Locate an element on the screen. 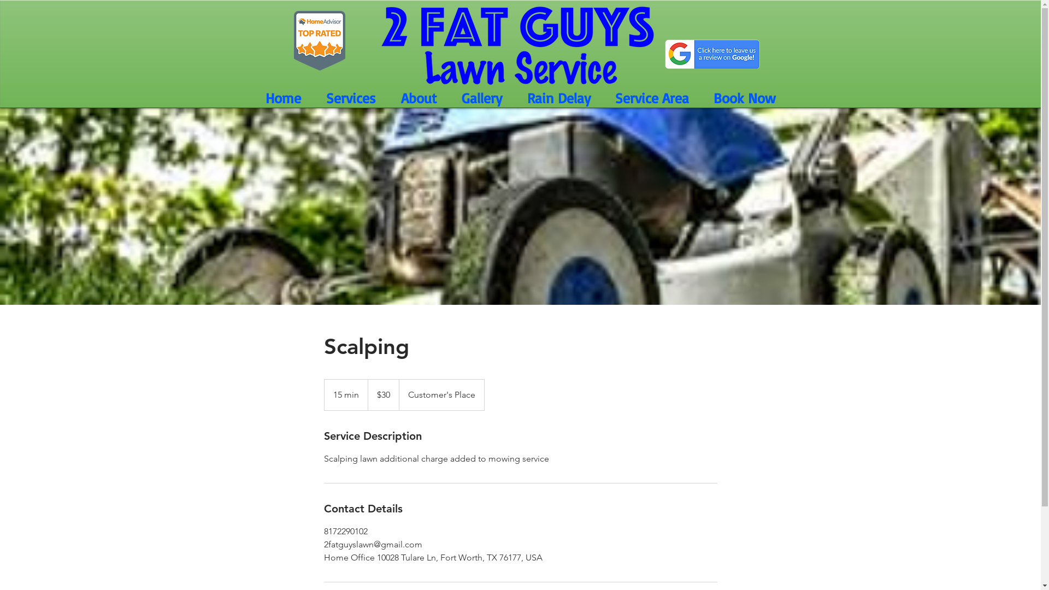 This screenshot has width=1049, height=590. Rain Delay is located at coordinates (559, 97).